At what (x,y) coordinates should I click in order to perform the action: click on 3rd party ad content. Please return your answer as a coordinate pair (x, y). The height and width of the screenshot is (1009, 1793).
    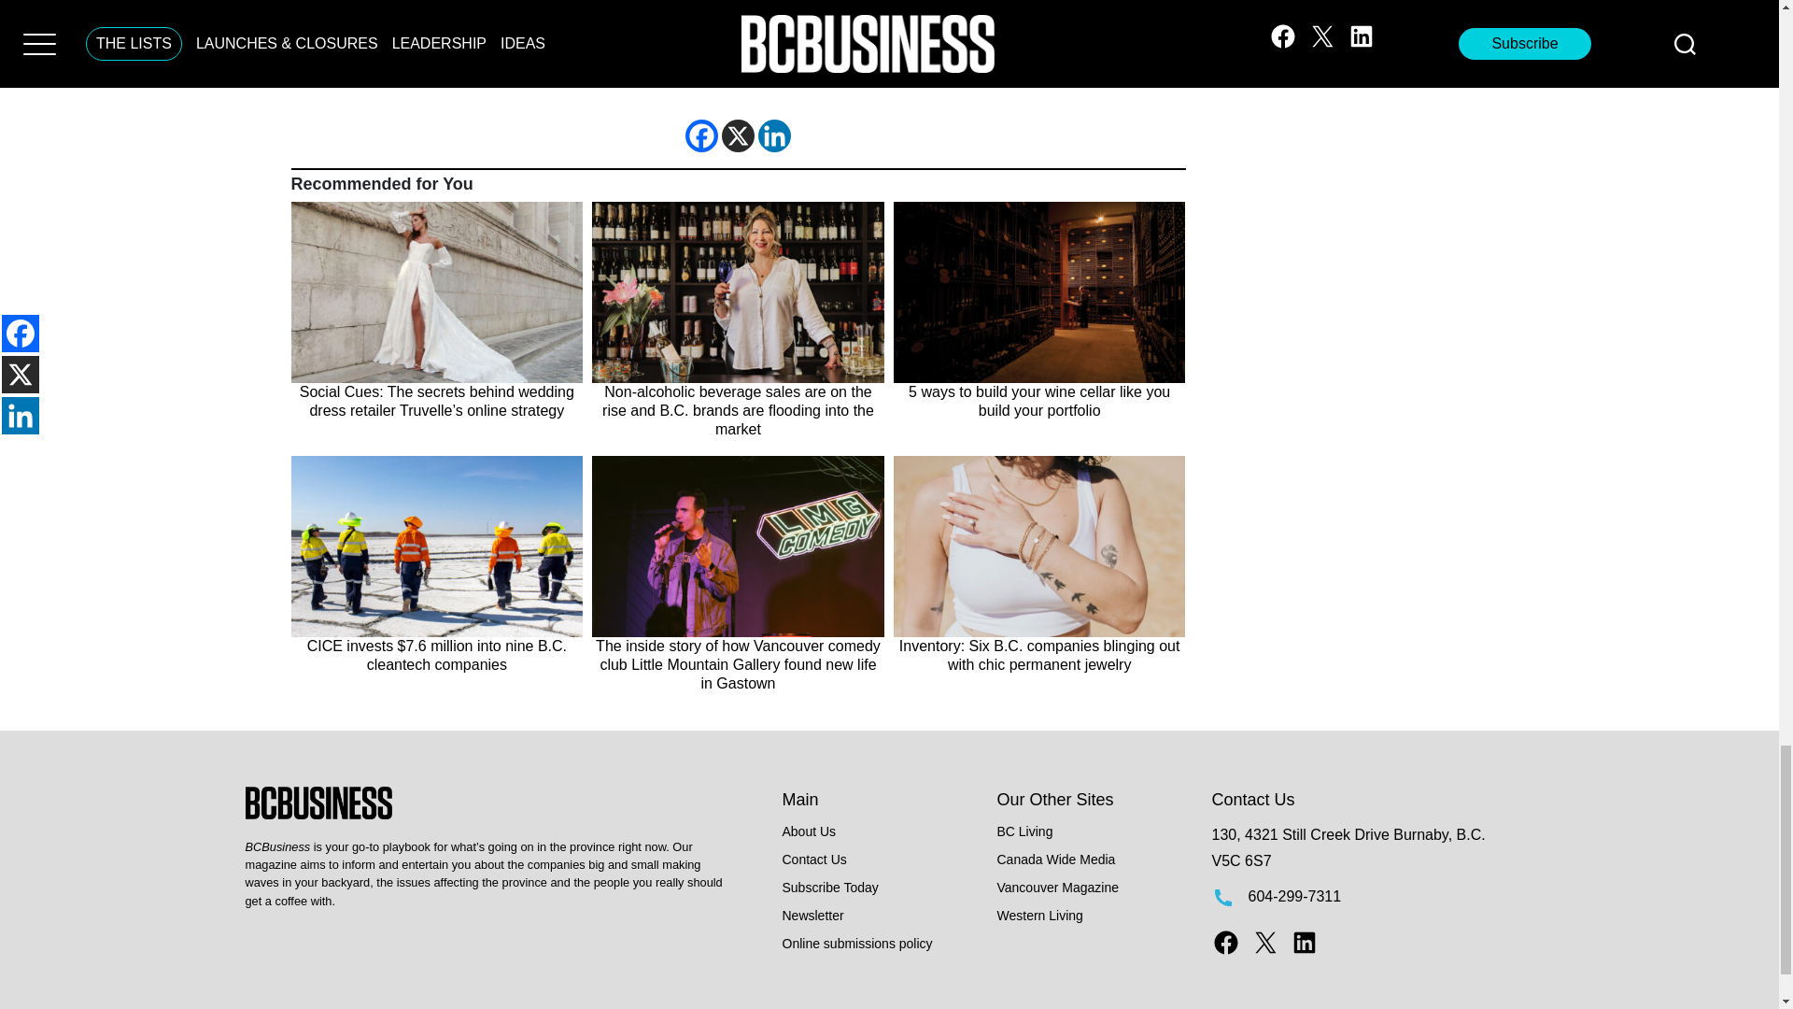
    Looking at the image, I should click on (738, 47).